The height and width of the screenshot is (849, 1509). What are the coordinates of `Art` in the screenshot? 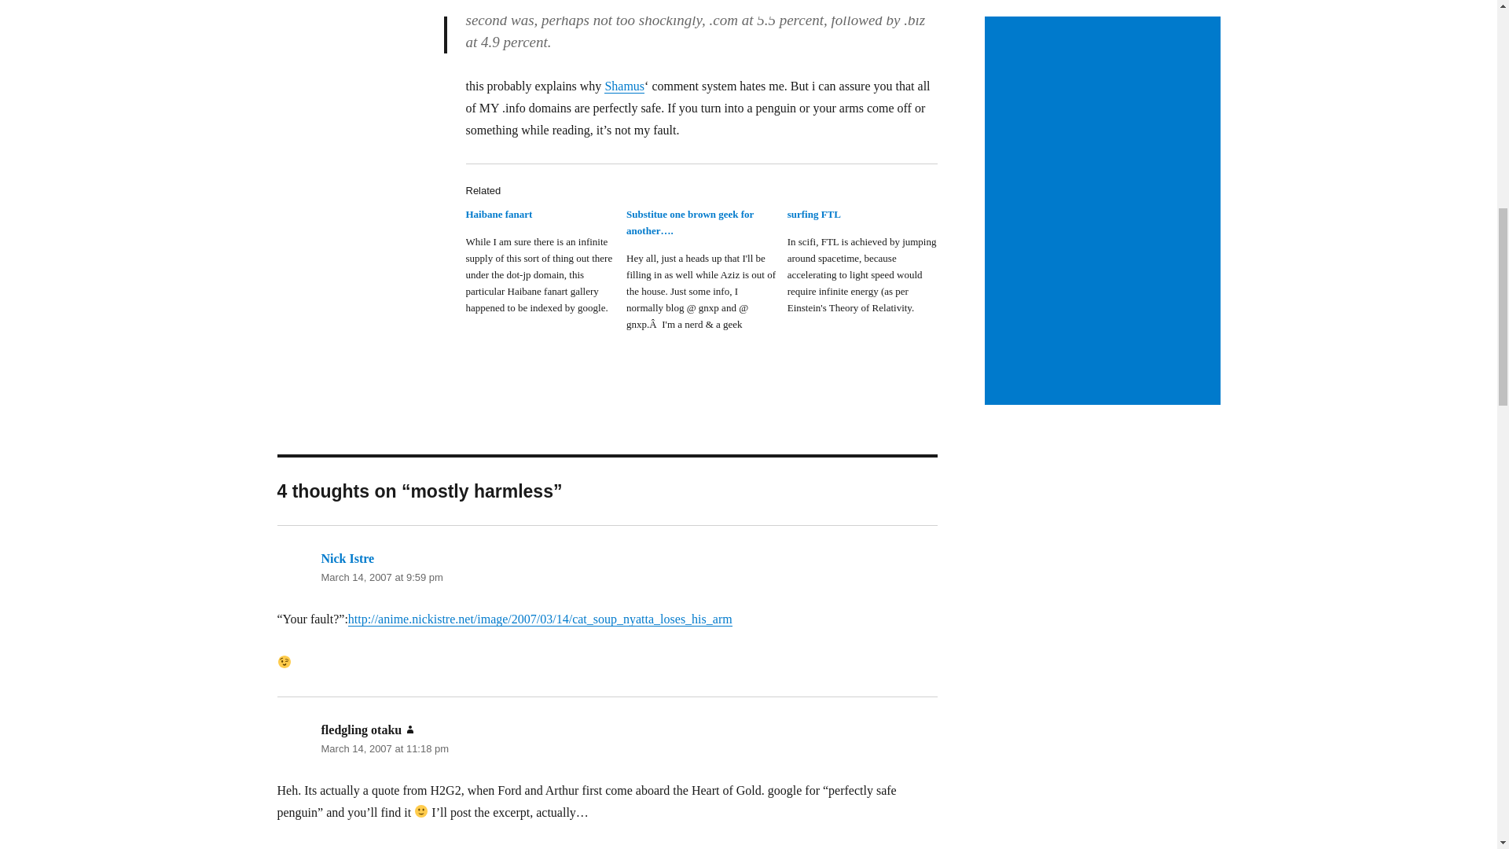 It's located at (1004, 821).